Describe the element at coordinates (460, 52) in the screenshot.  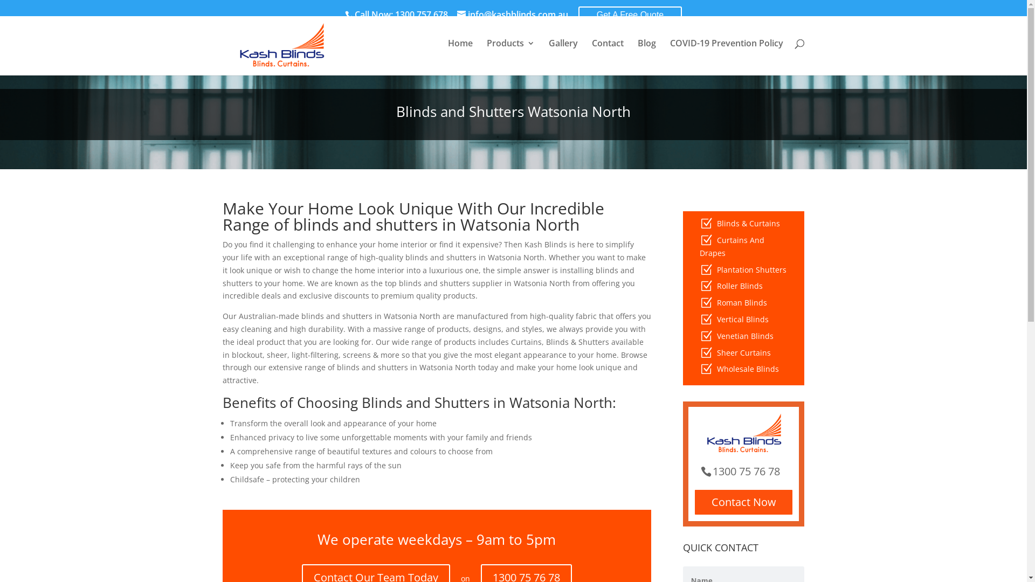
I see `Home` at that location.